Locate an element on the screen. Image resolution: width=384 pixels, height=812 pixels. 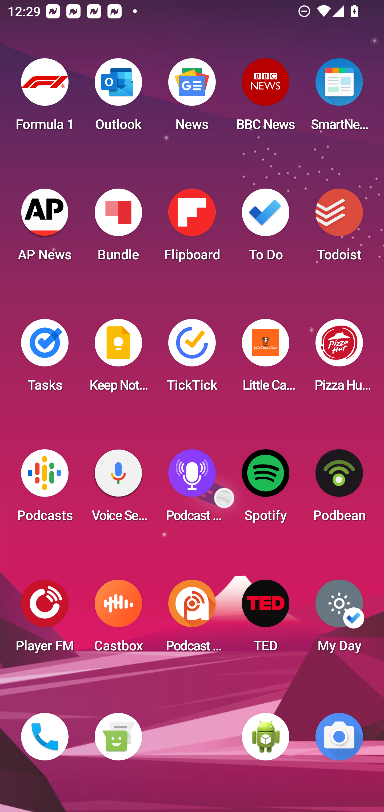
Todoist is located at coordinates (339, 228).